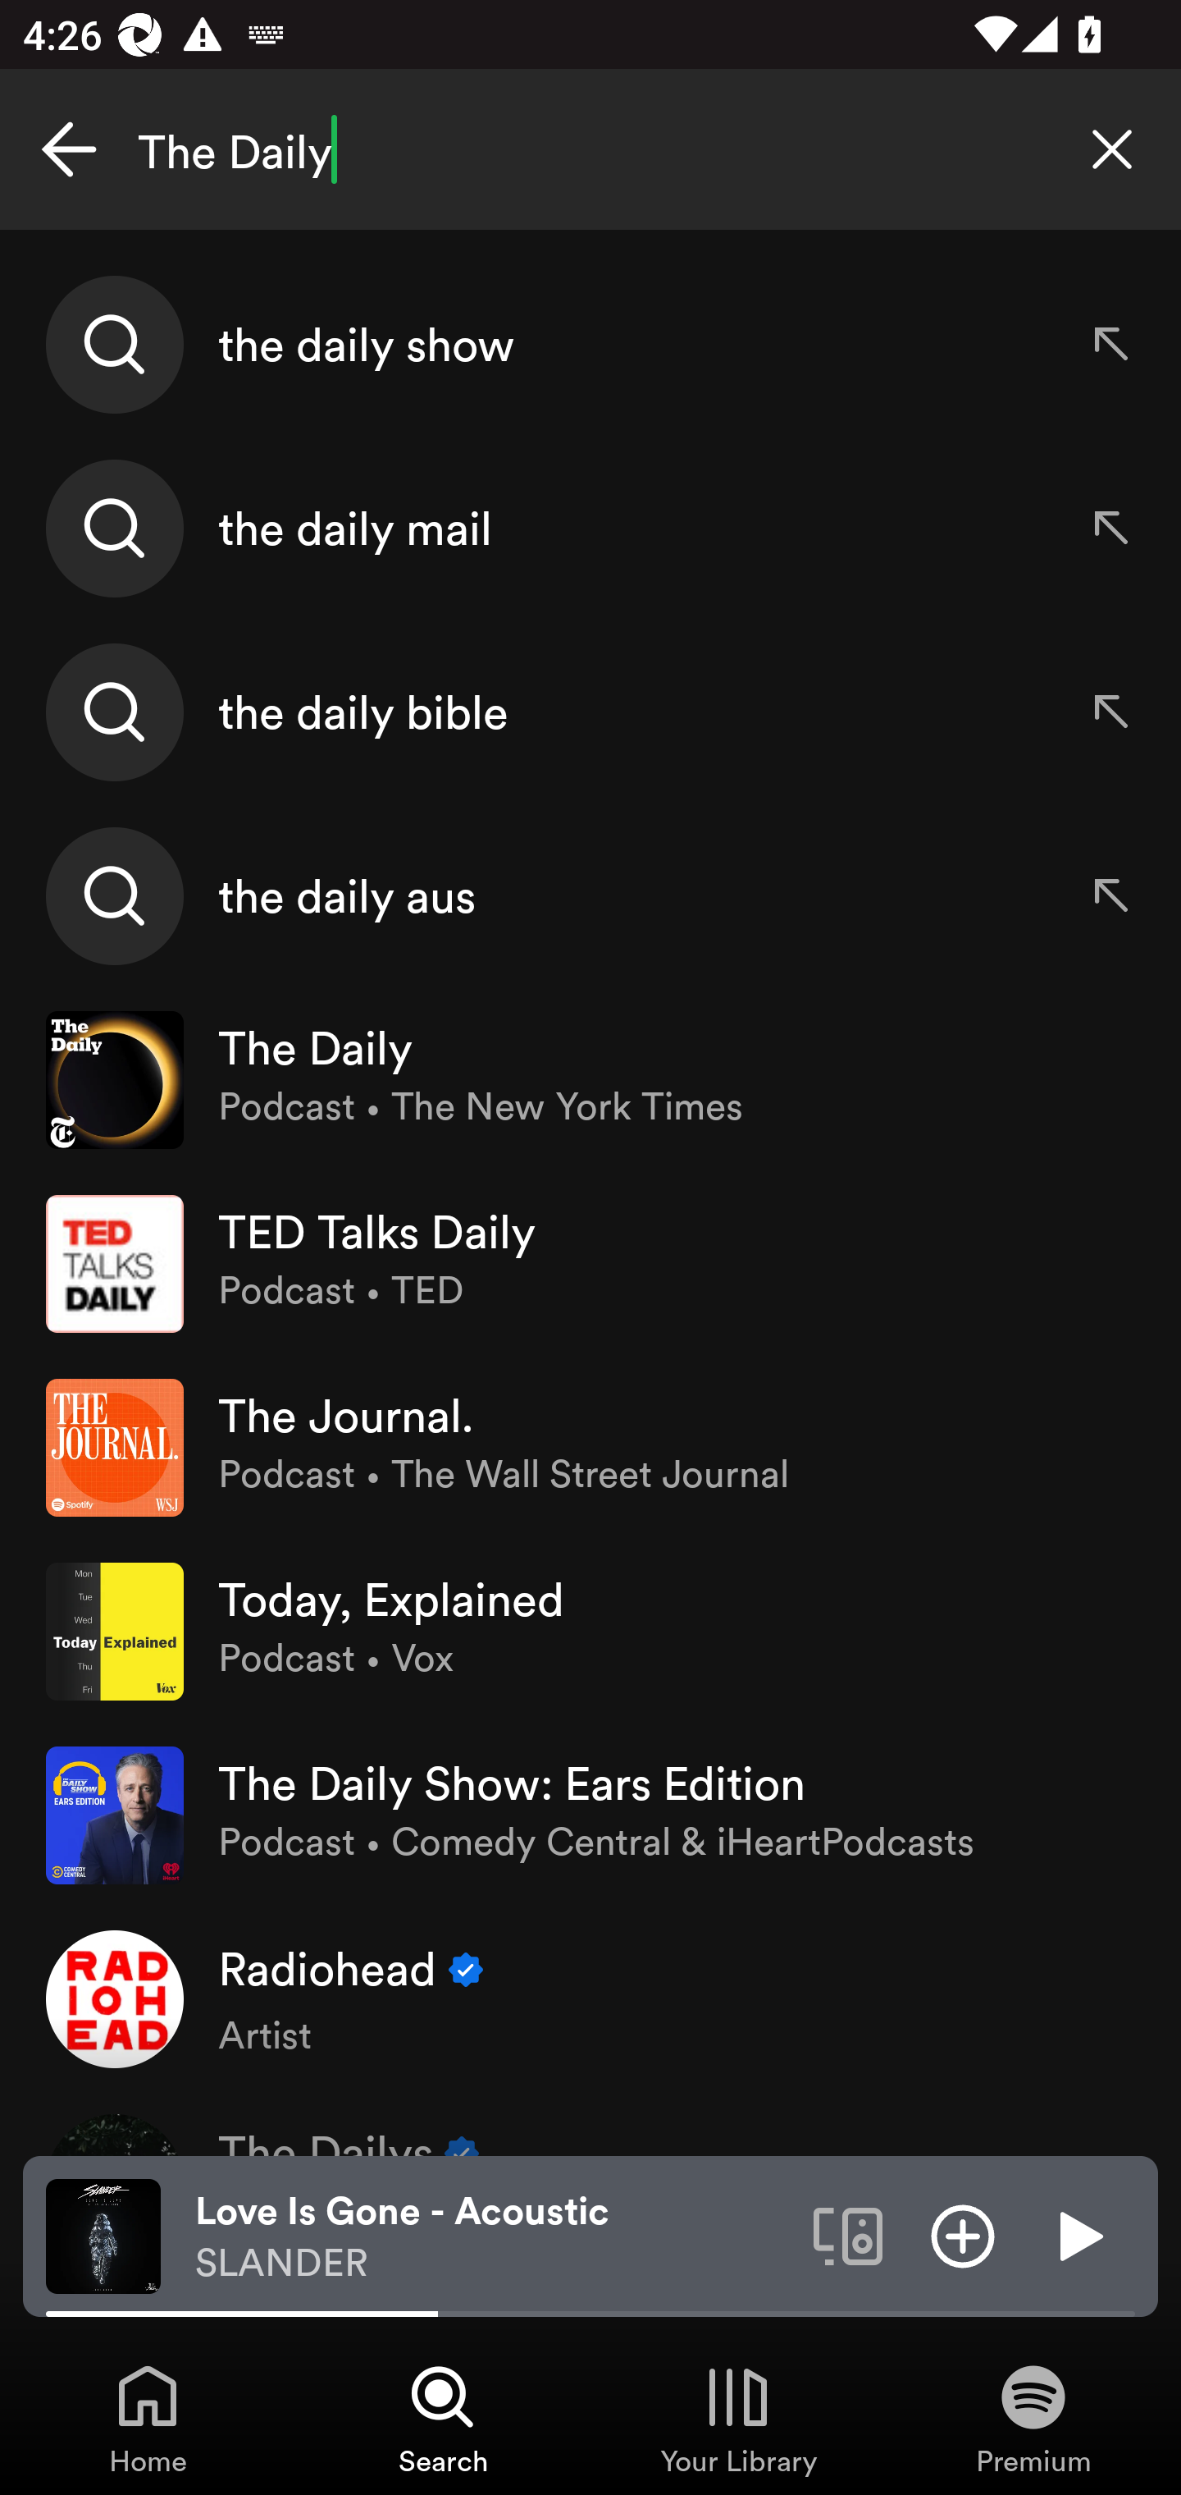  Describe the element at coordinates (492, 2236) in the screenshot. I see `Love Is Gone - Acoustic SLANDER` at that location.